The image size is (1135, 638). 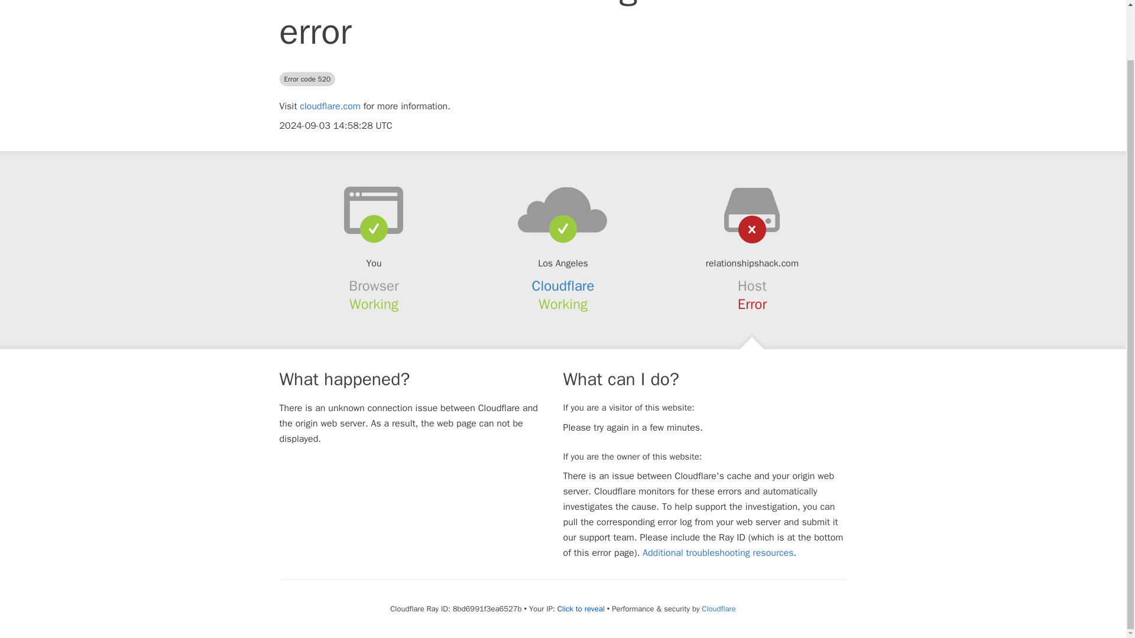 I want to click on Additional troubleshooting resources, so click(x=718, y=553).